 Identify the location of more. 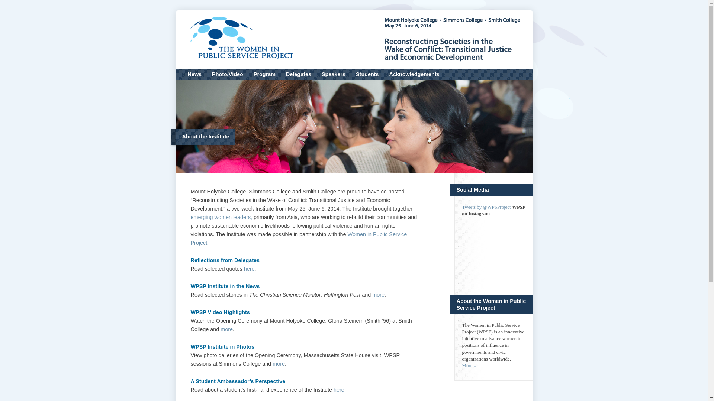
(226, 329).